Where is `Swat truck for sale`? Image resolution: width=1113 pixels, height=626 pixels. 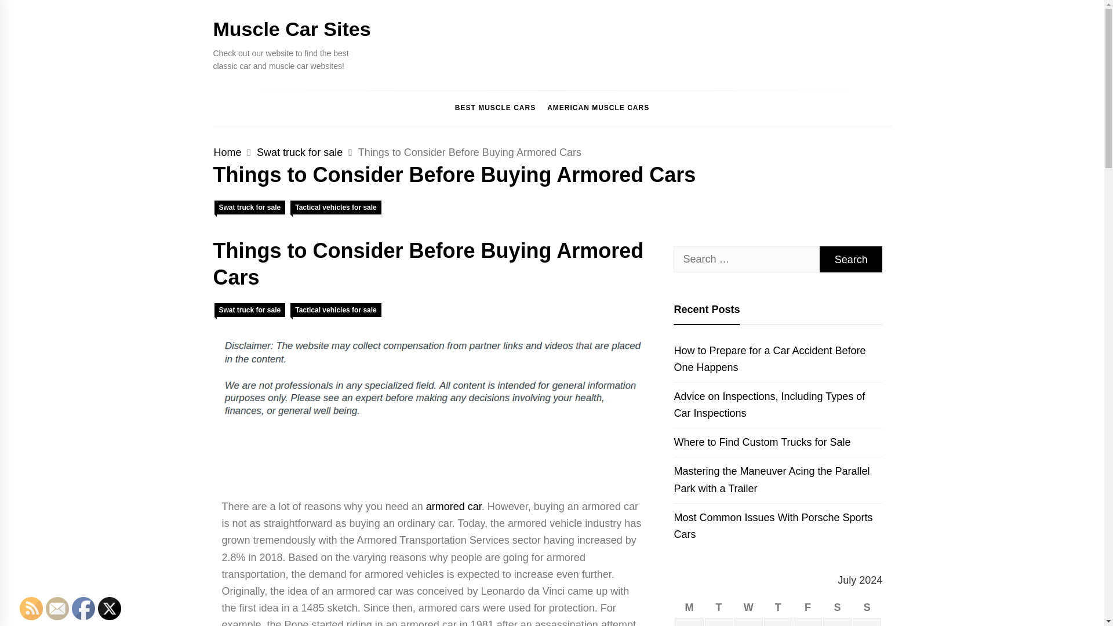
Swat truck for sale is located at coordinates (250, 310).